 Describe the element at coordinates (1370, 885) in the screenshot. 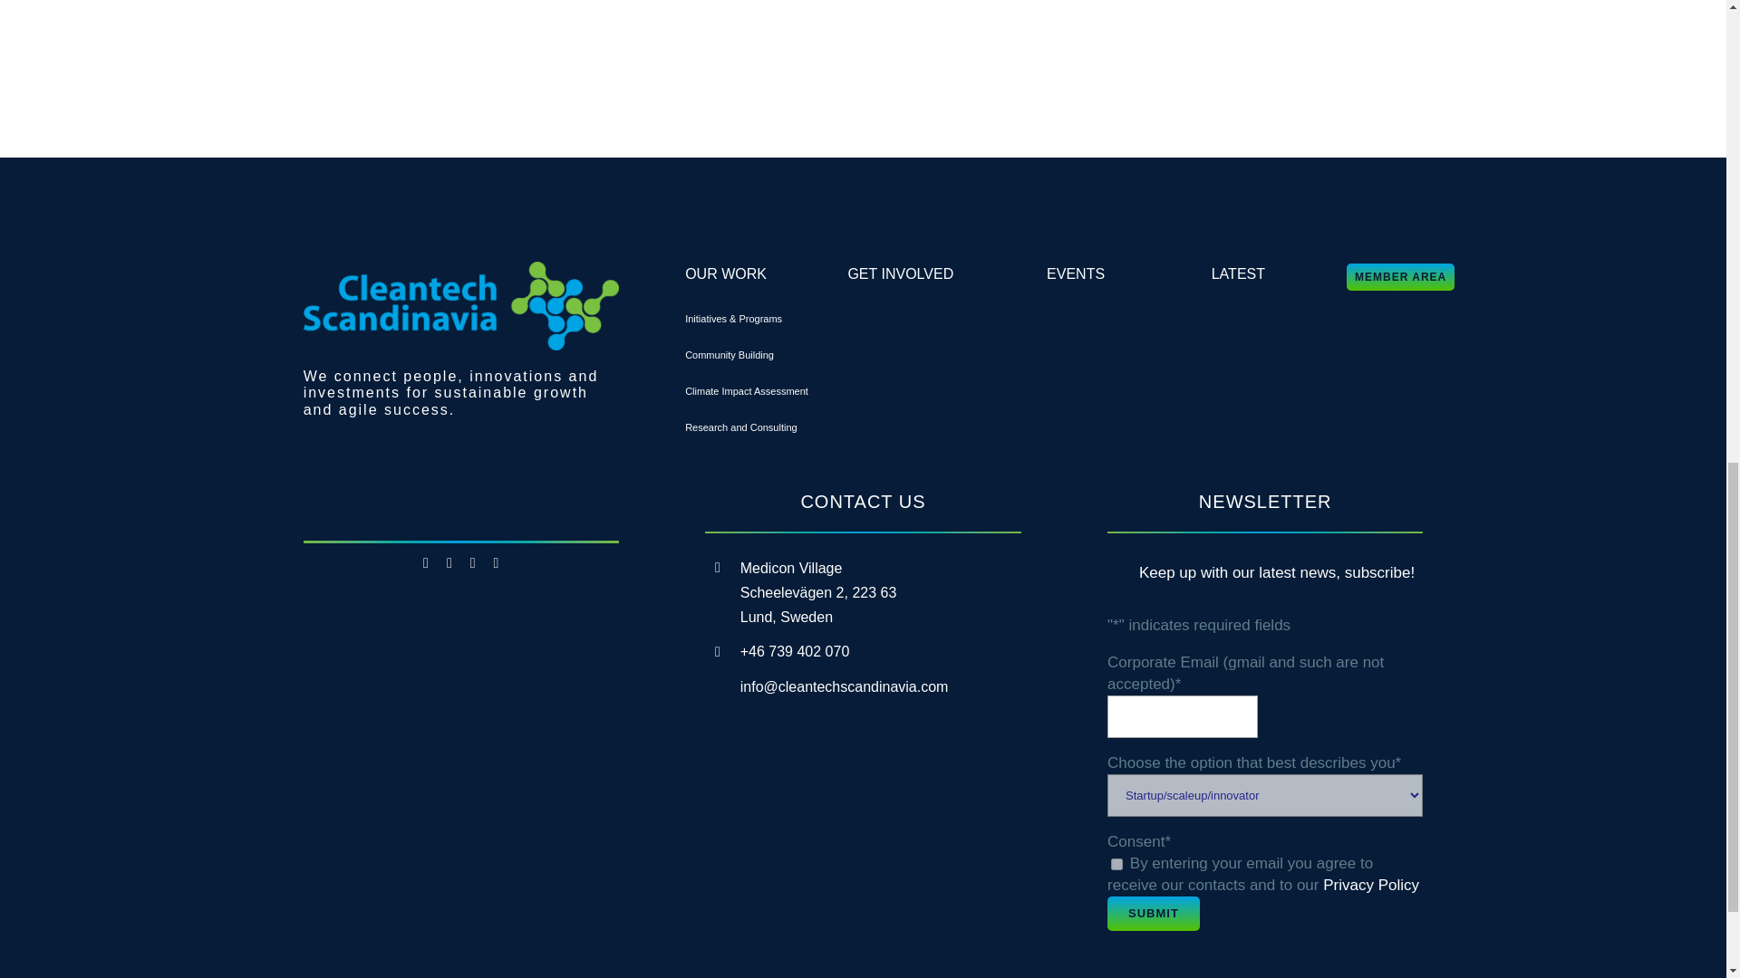

I see `Privacy Policy` at that location.